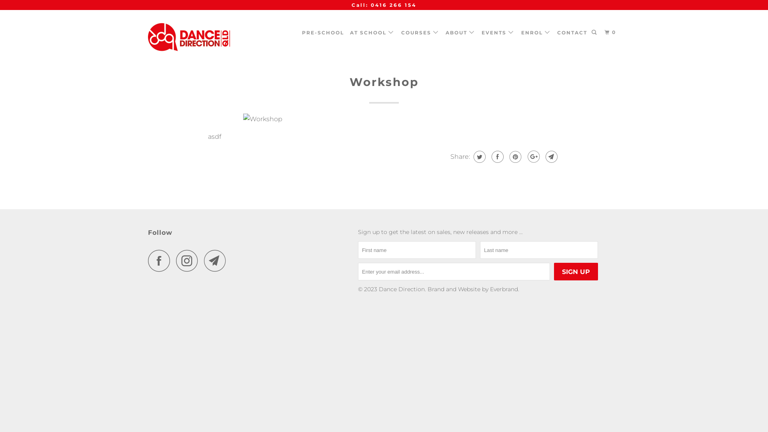 The width and height of the screenshot is (768, 432). Describe the element at coordinates (189, 260) in the screenshot. I see `Dance Direction on Instagram` at that location.